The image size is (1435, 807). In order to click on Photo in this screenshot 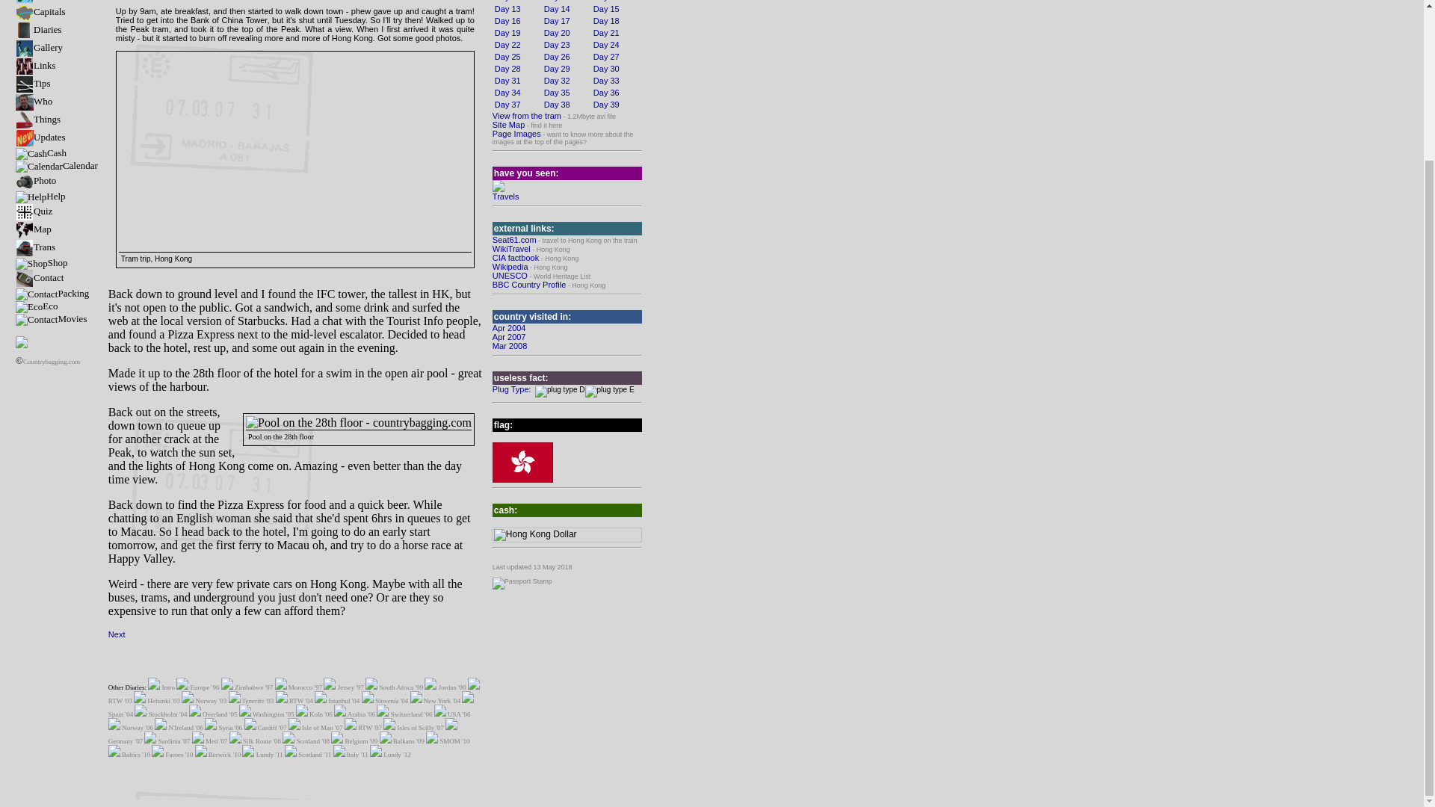, I will do `click(36, 181)`.